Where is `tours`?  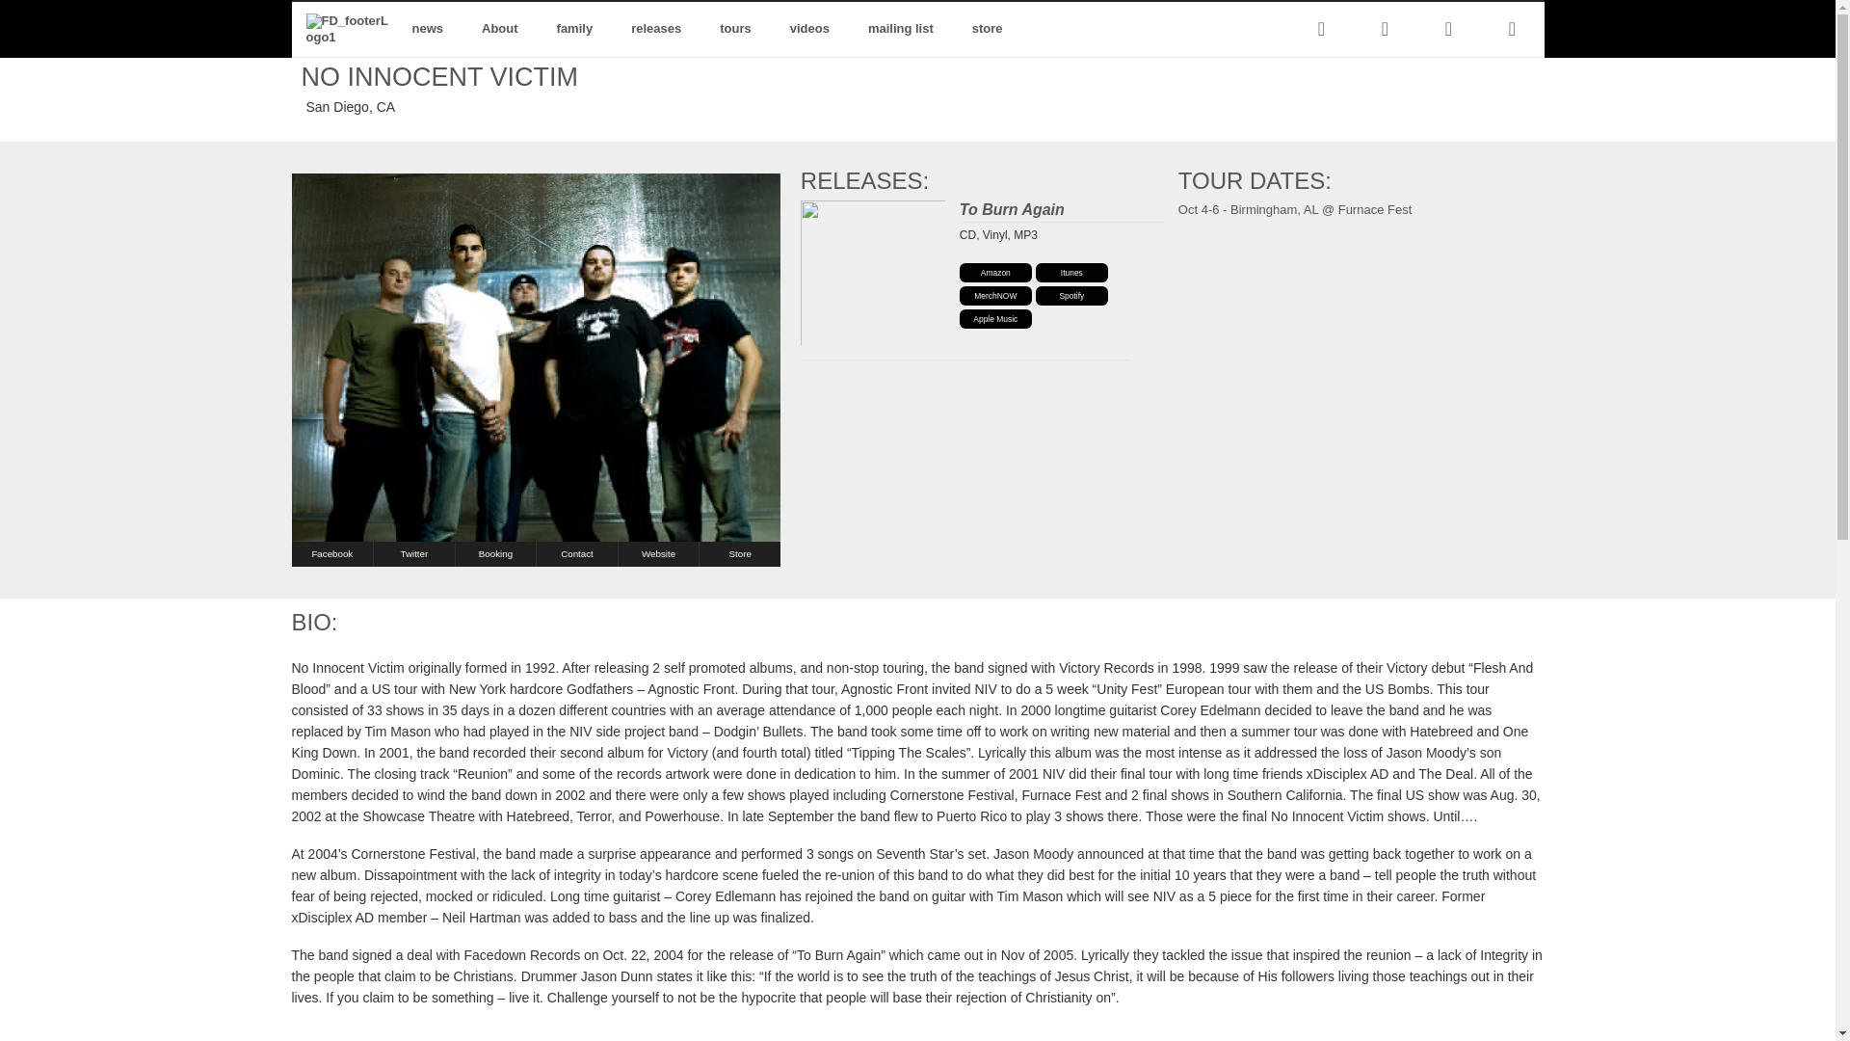
tours is located at coordinates (996, 318).